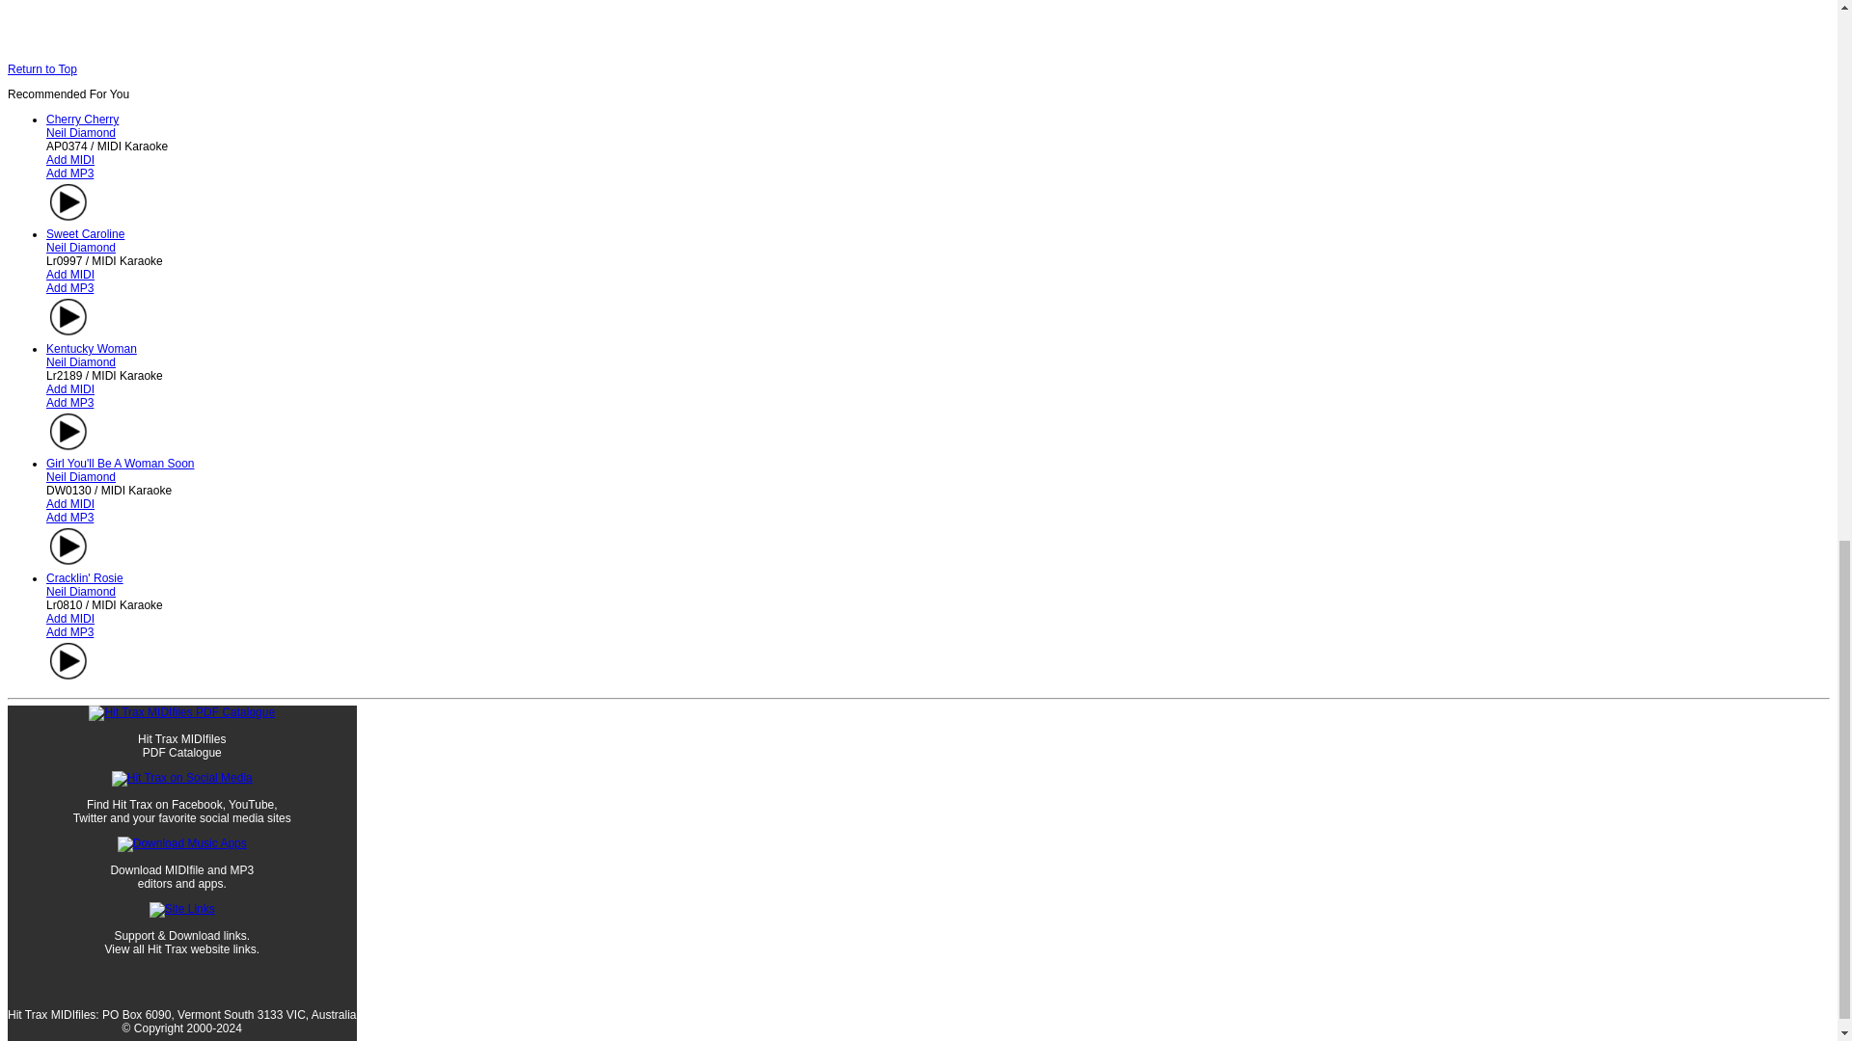 Image resolution: width=1852 pixels, height=1041 pixels. What do you see at coordinates (85, 233) in the screenshot?
I see `Sweet Caroline` at bounding box center [85, 233].